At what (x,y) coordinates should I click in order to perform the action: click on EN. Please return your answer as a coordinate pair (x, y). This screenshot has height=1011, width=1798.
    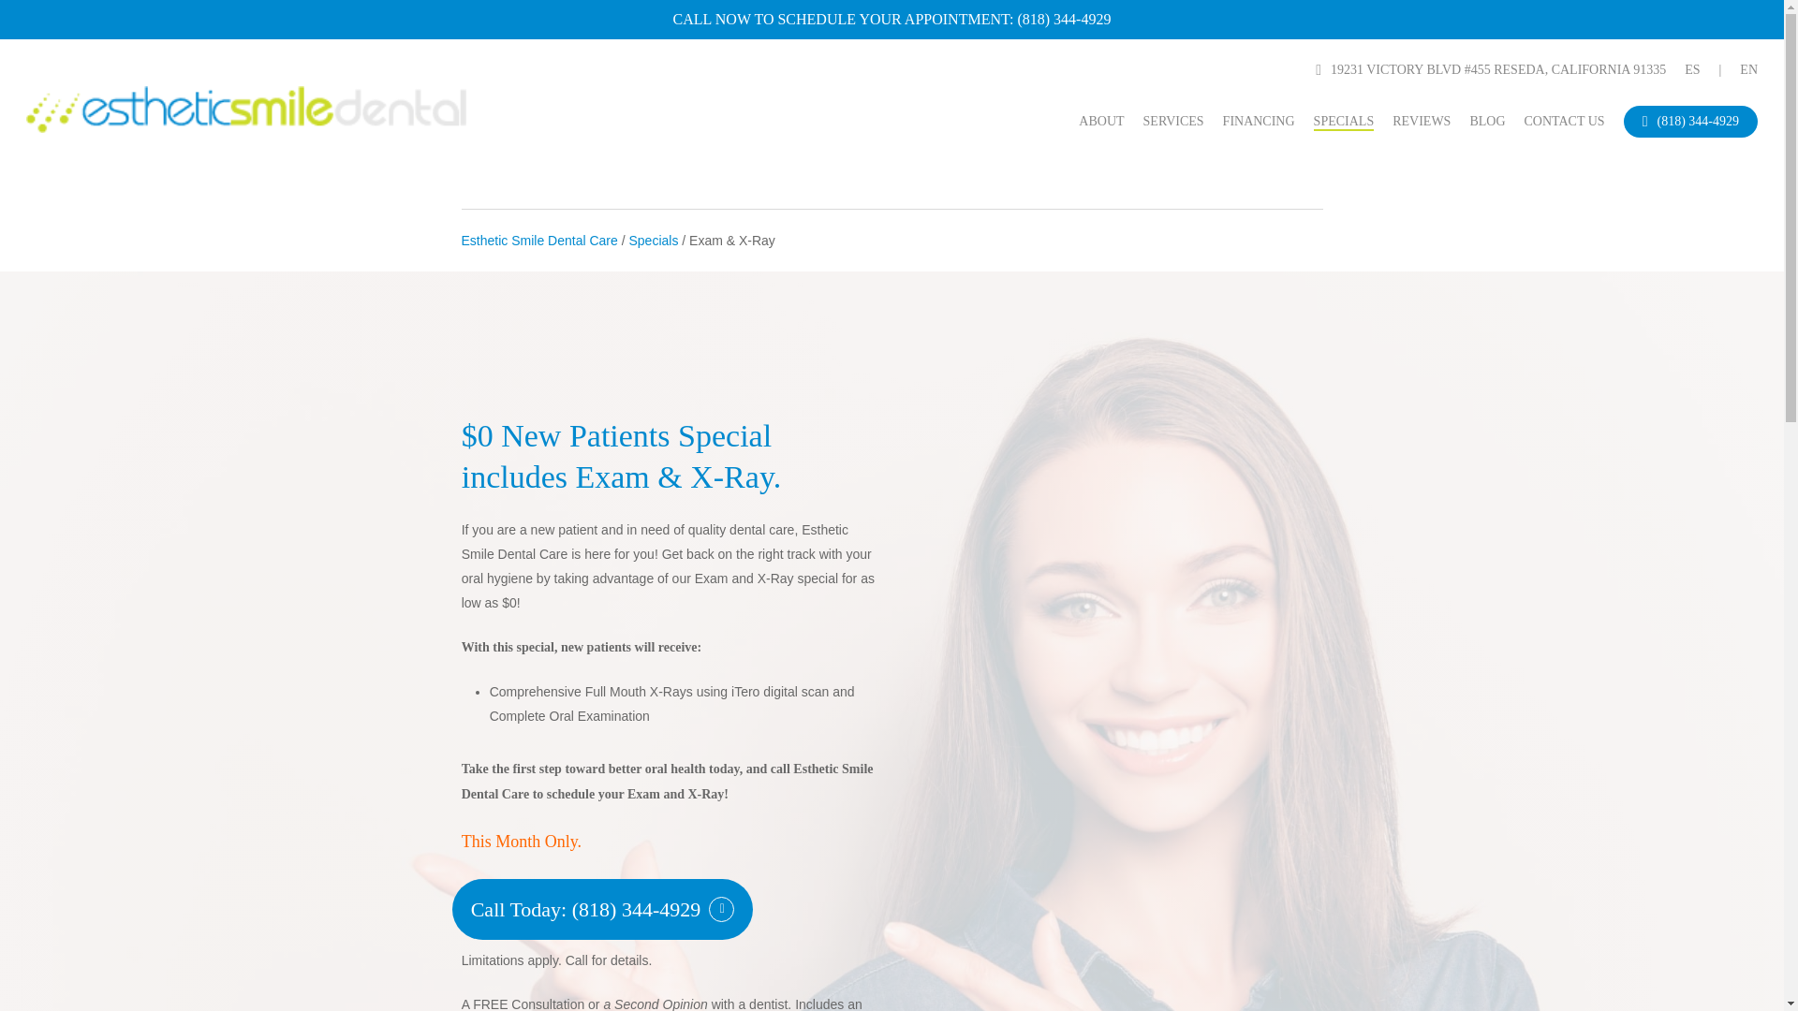
    Looking at the image, I should click on (1749, 69).